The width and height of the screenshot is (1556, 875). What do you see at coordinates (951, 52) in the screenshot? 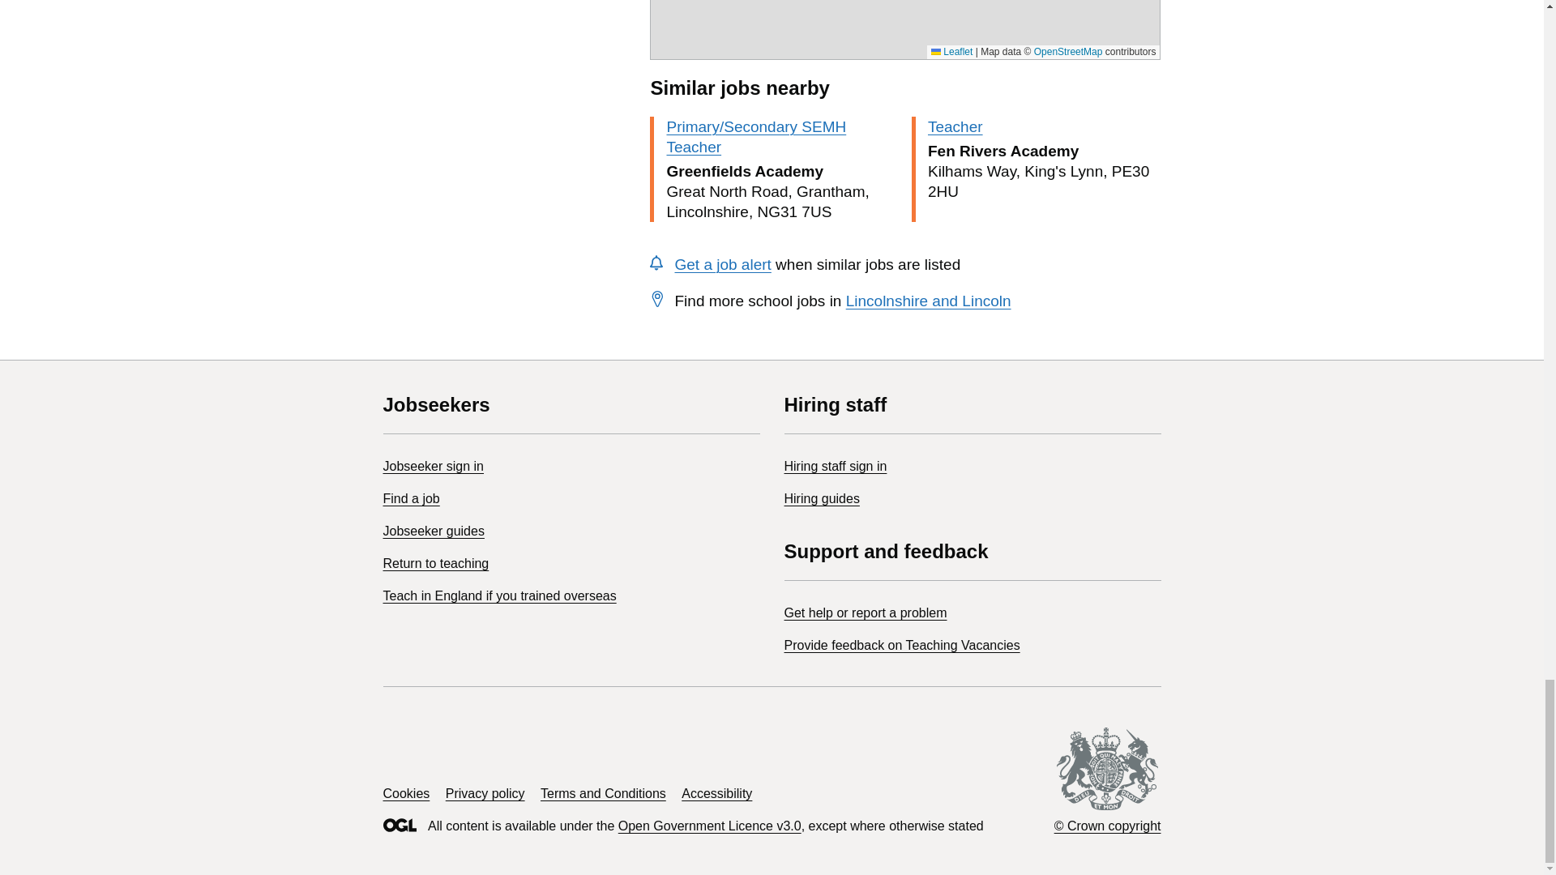
I see `Leaflet` at bounding box center [951, 52].